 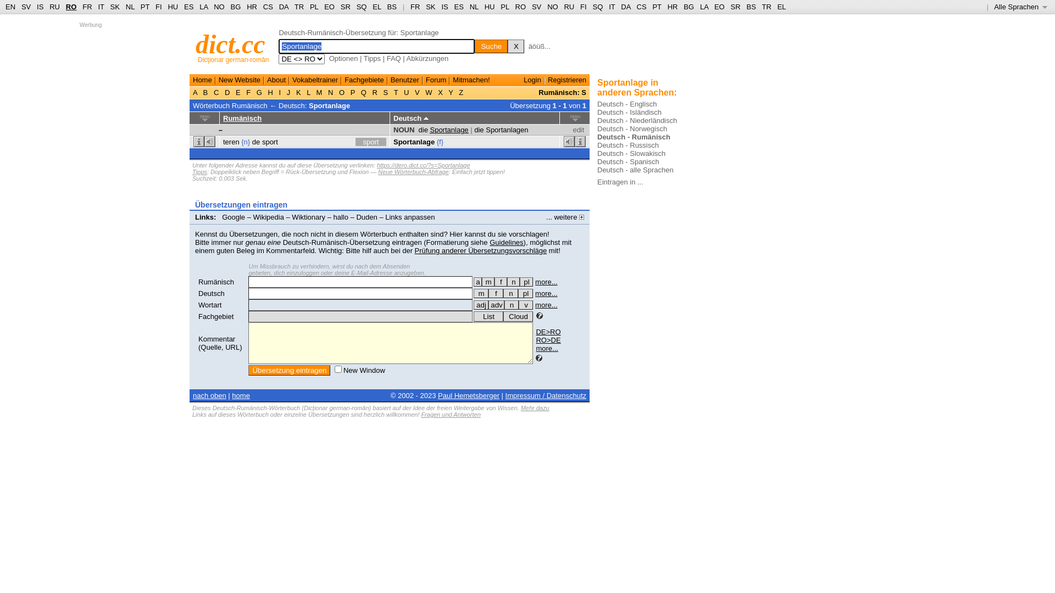 I want to click on EO, so click(x=330, y=7).